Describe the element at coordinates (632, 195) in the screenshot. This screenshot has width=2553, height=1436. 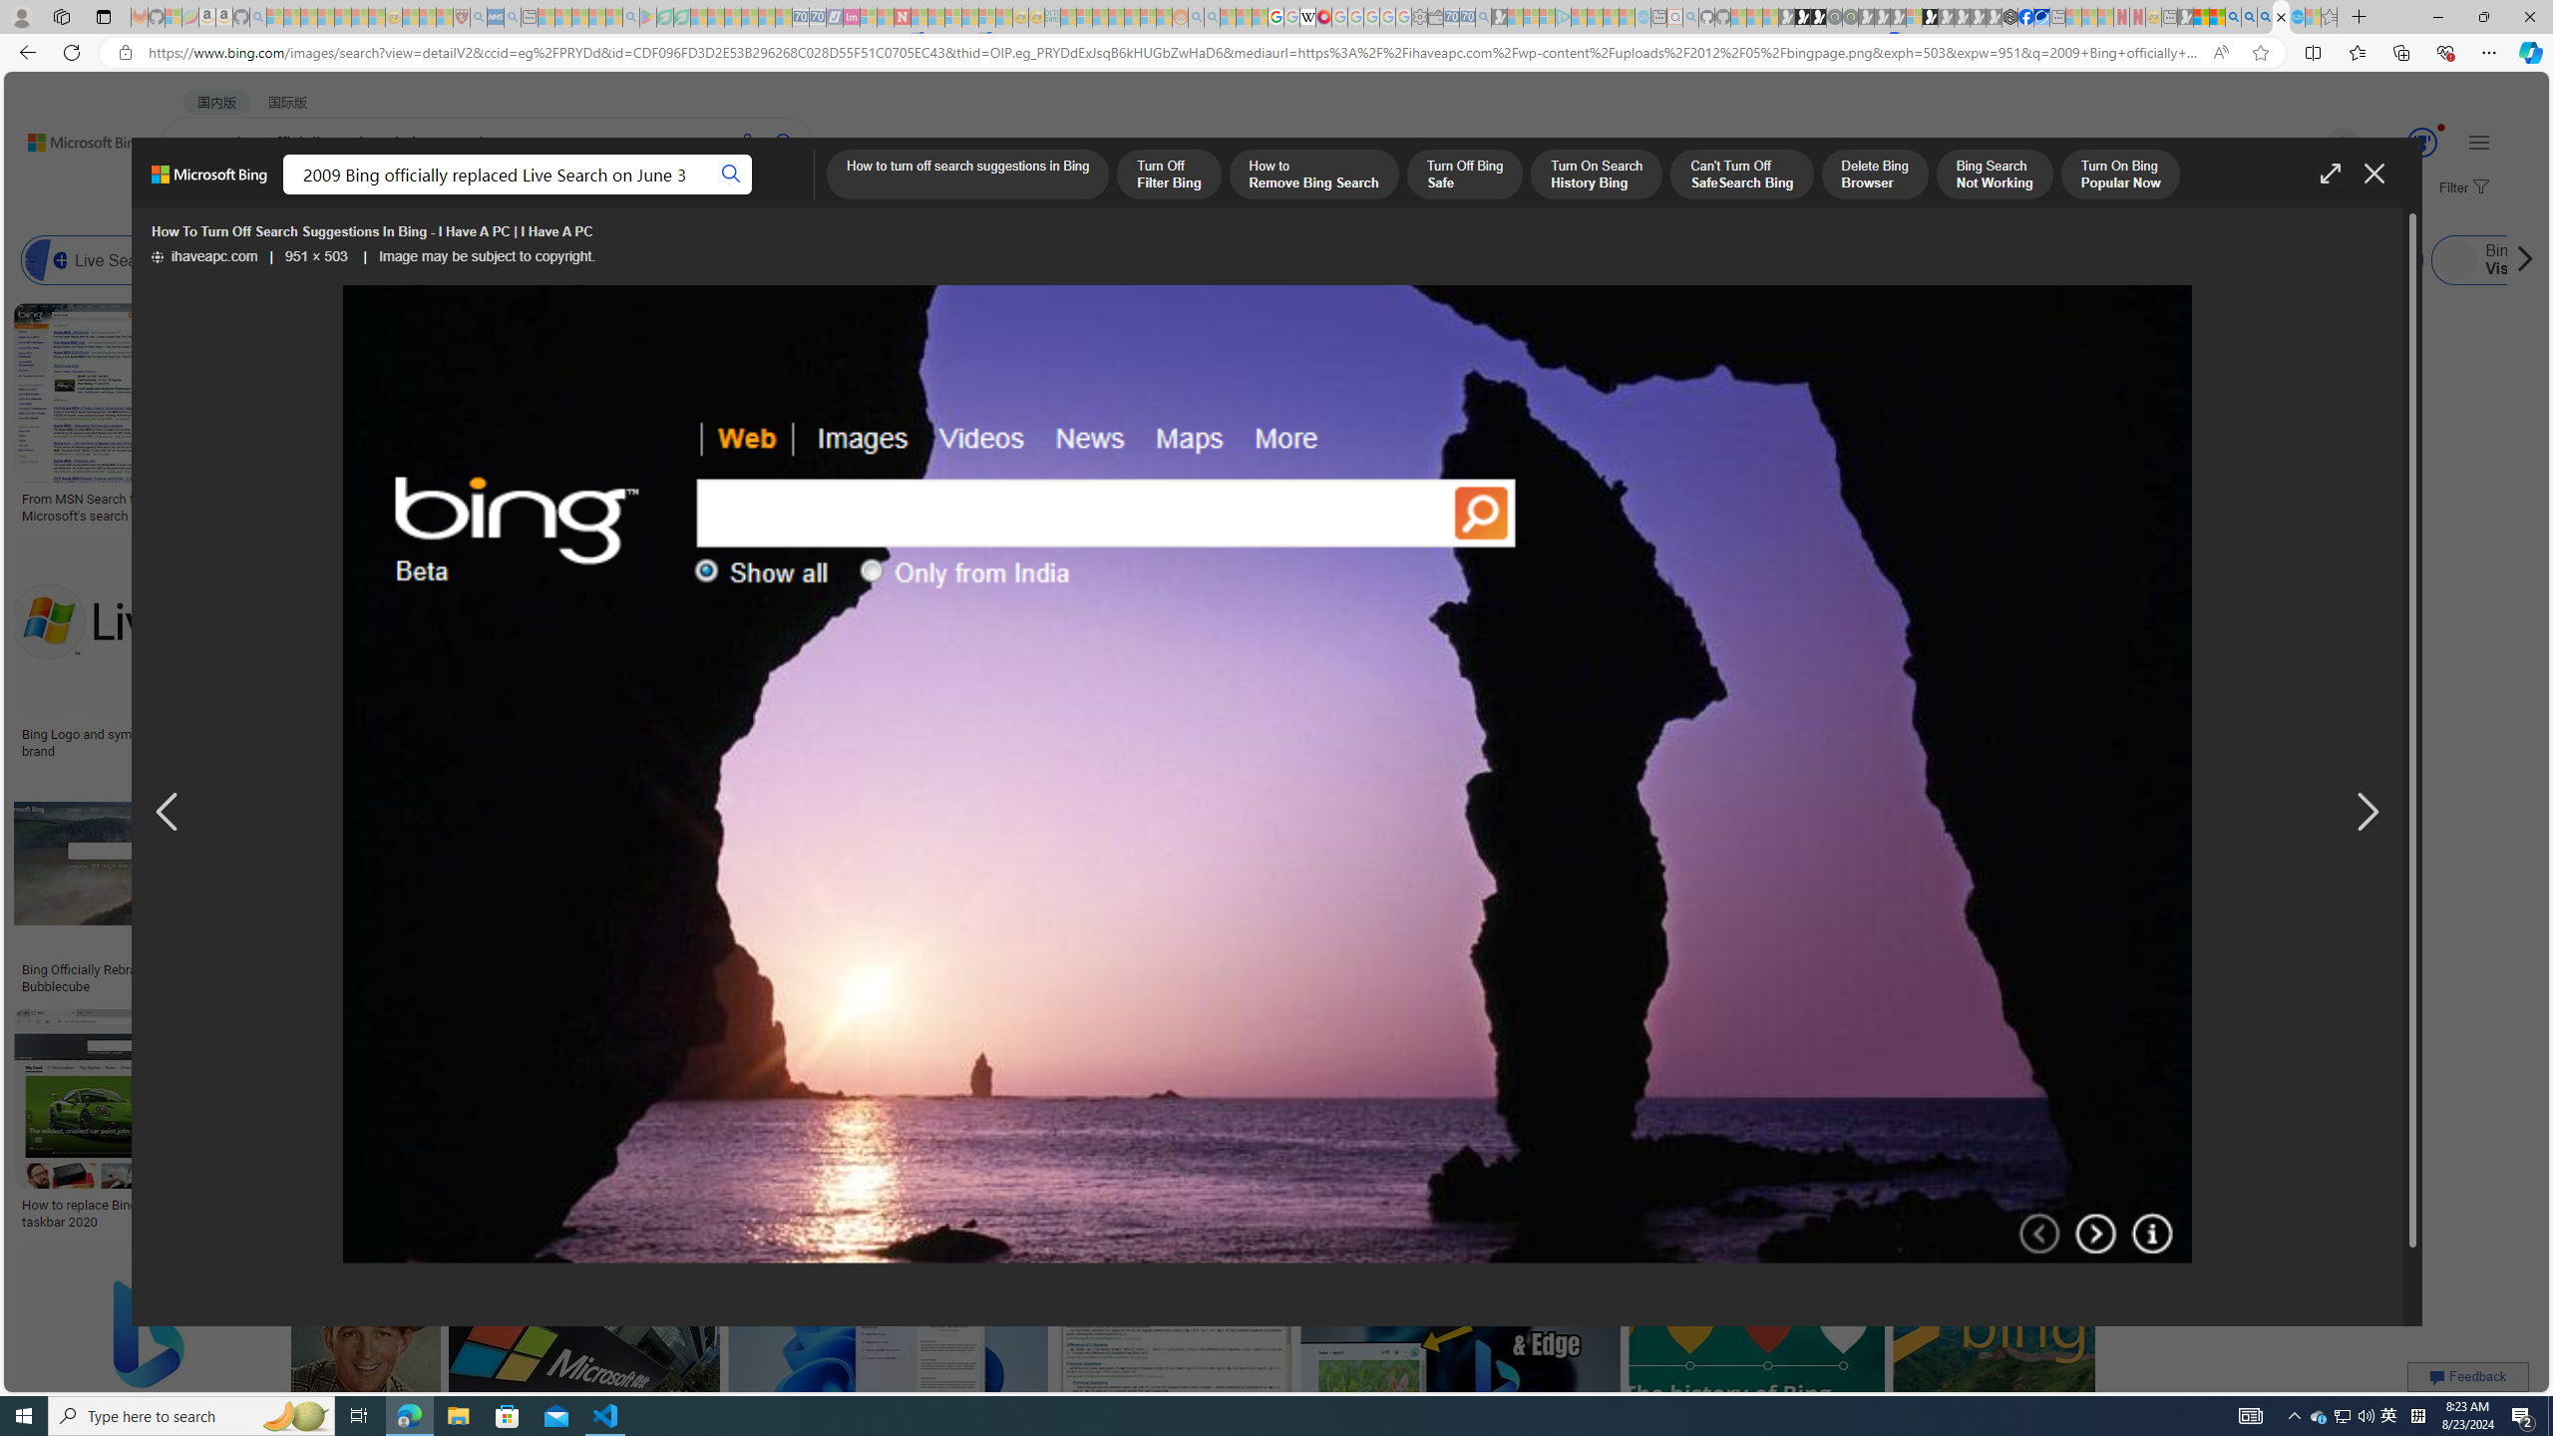
I see `ACADEMIC` at that location.